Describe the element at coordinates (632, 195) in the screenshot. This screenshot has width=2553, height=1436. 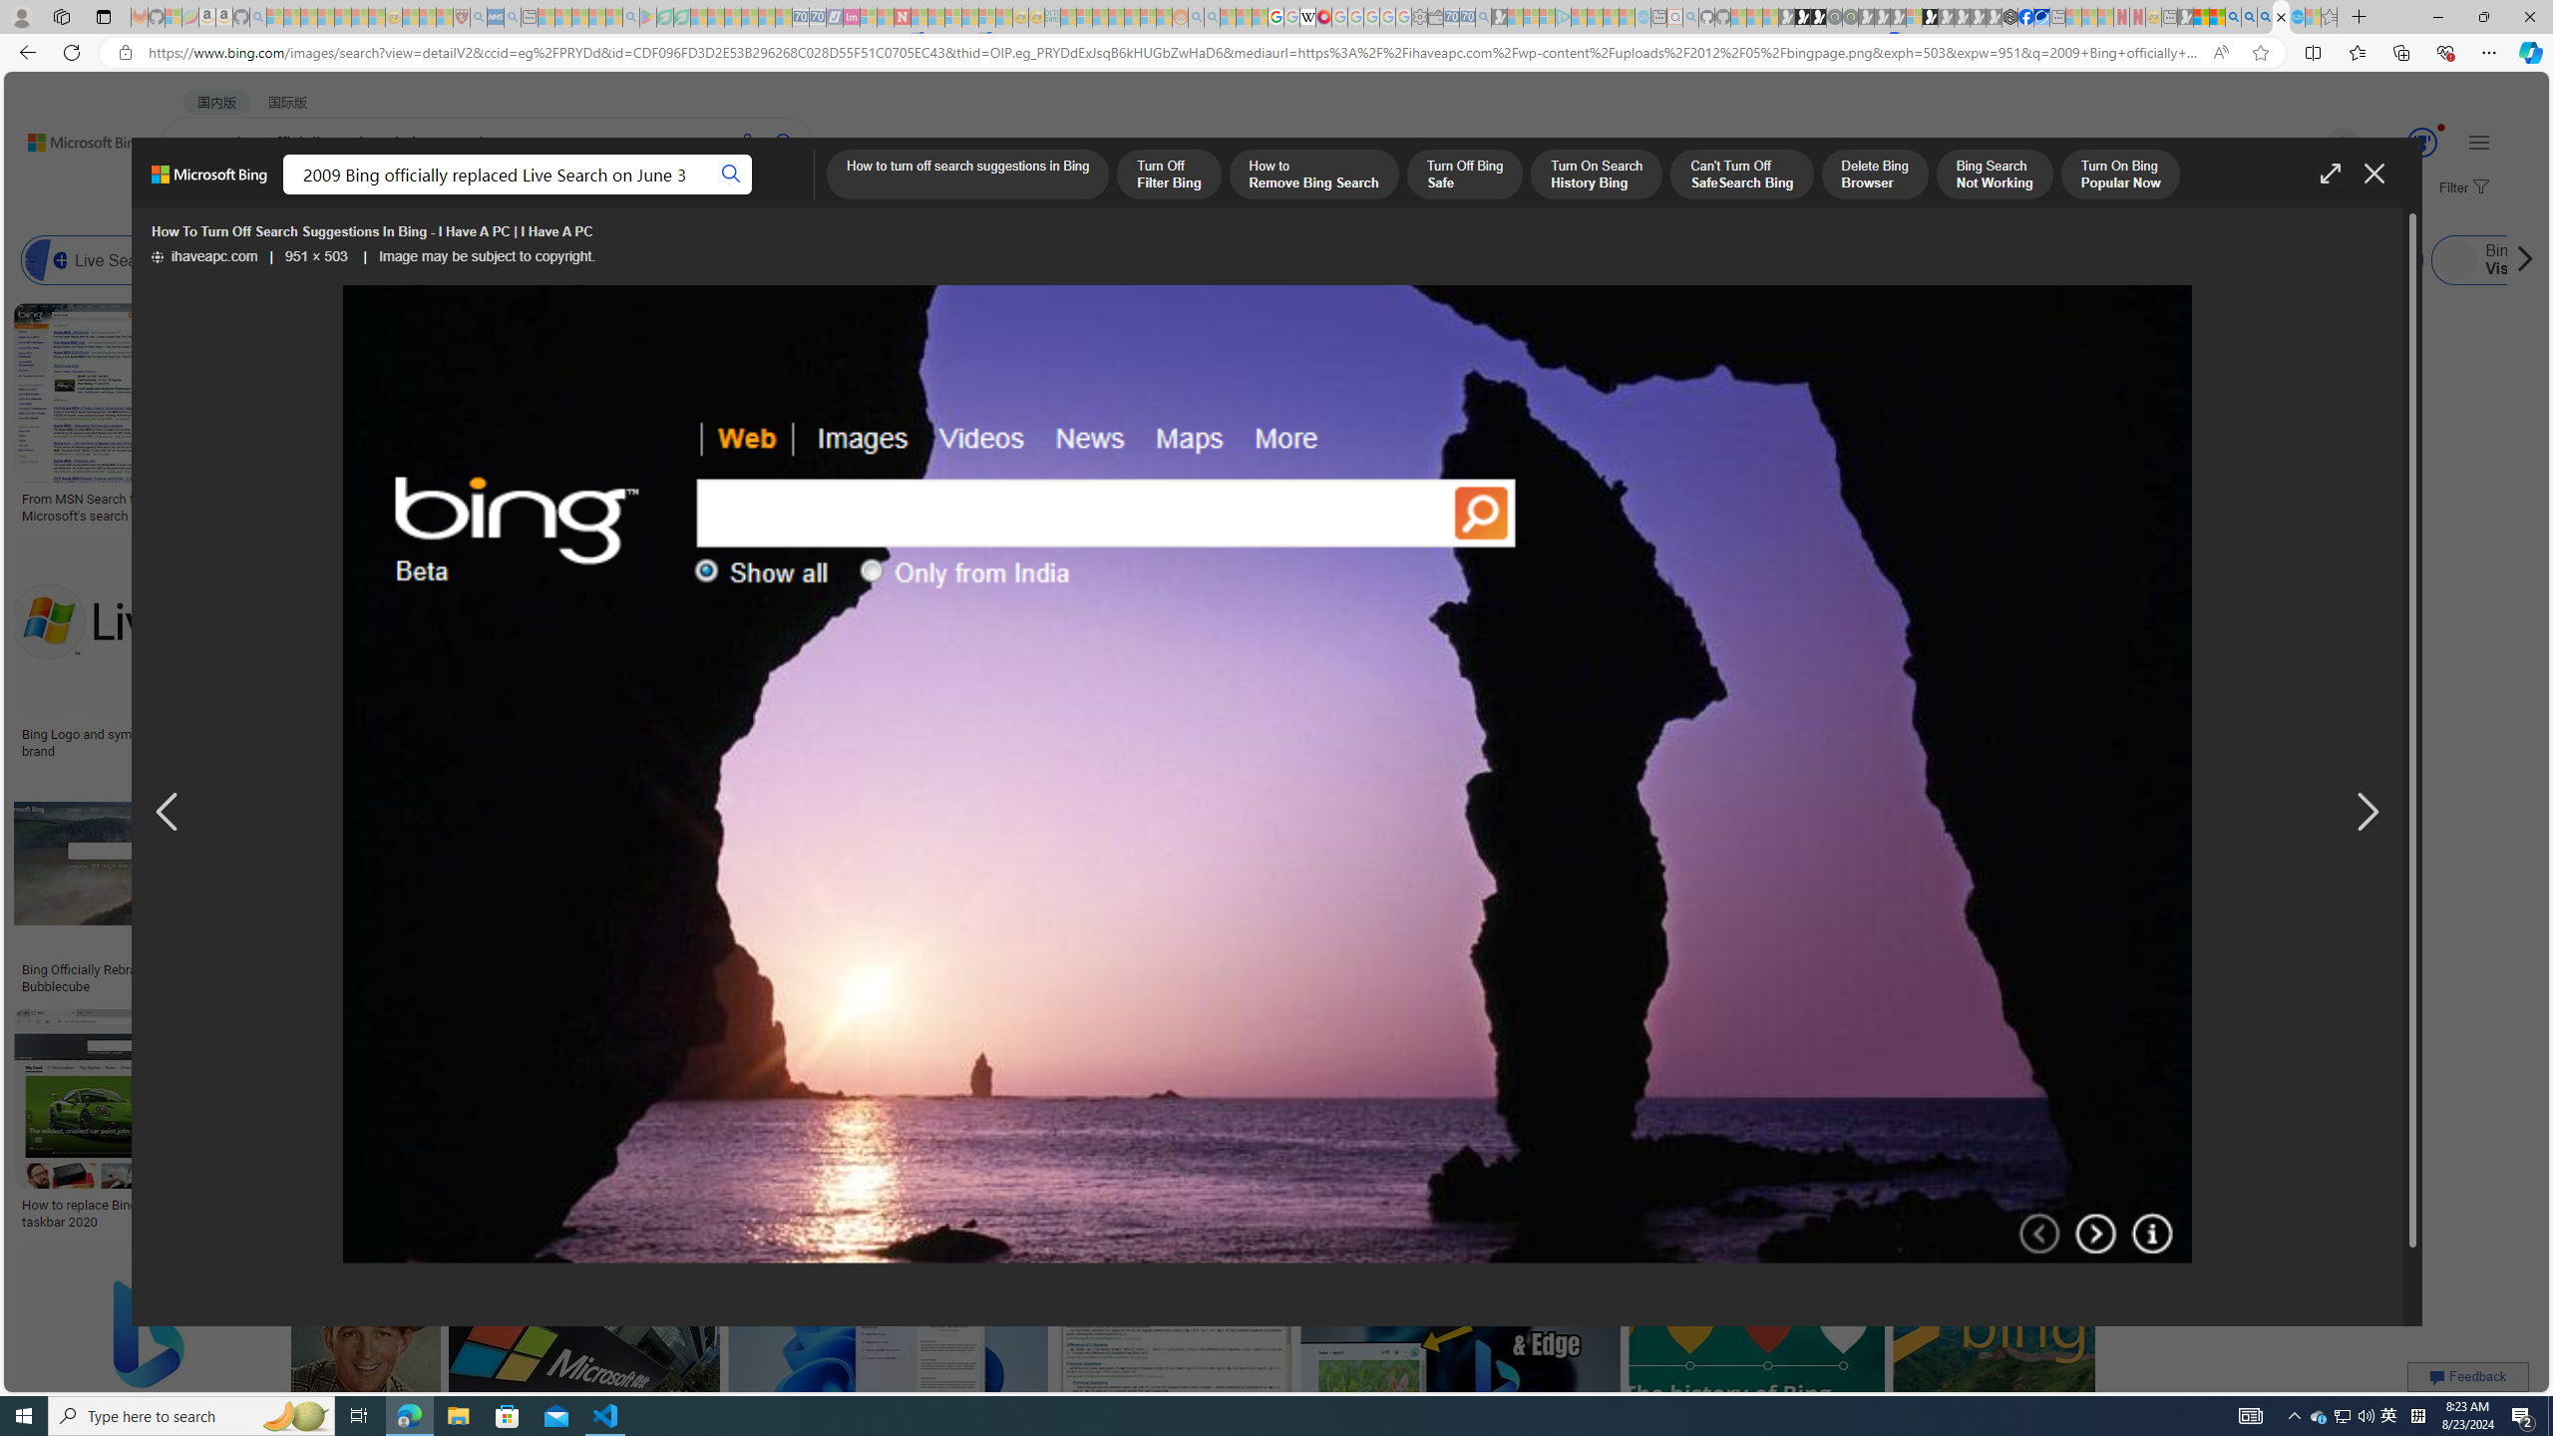
I see `ACADEMIC` at that location.